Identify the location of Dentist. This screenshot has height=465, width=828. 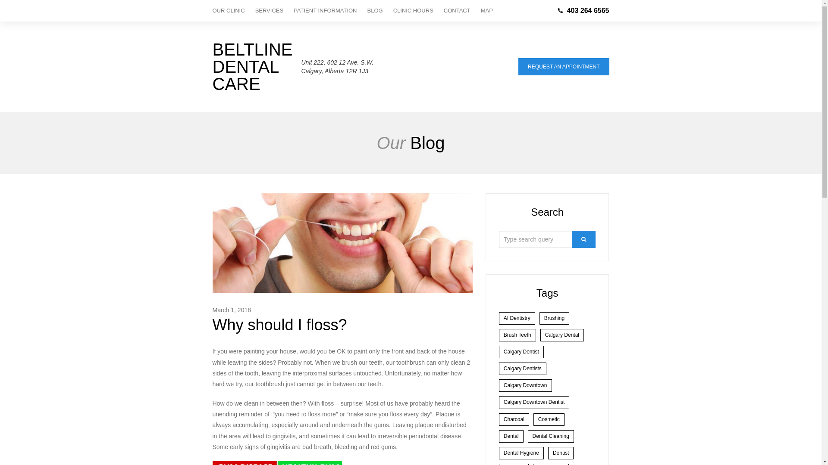
(561, 453).